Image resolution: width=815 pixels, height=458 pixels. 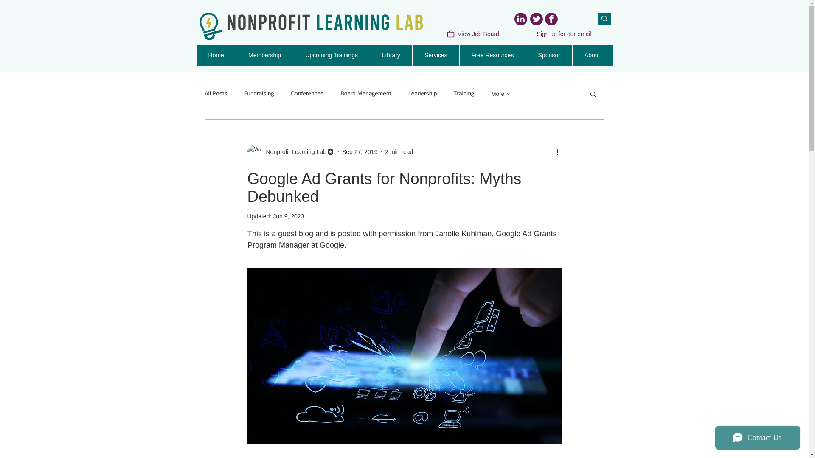 I want to click on Jun 9, 2023, so click(x=289, y=216).